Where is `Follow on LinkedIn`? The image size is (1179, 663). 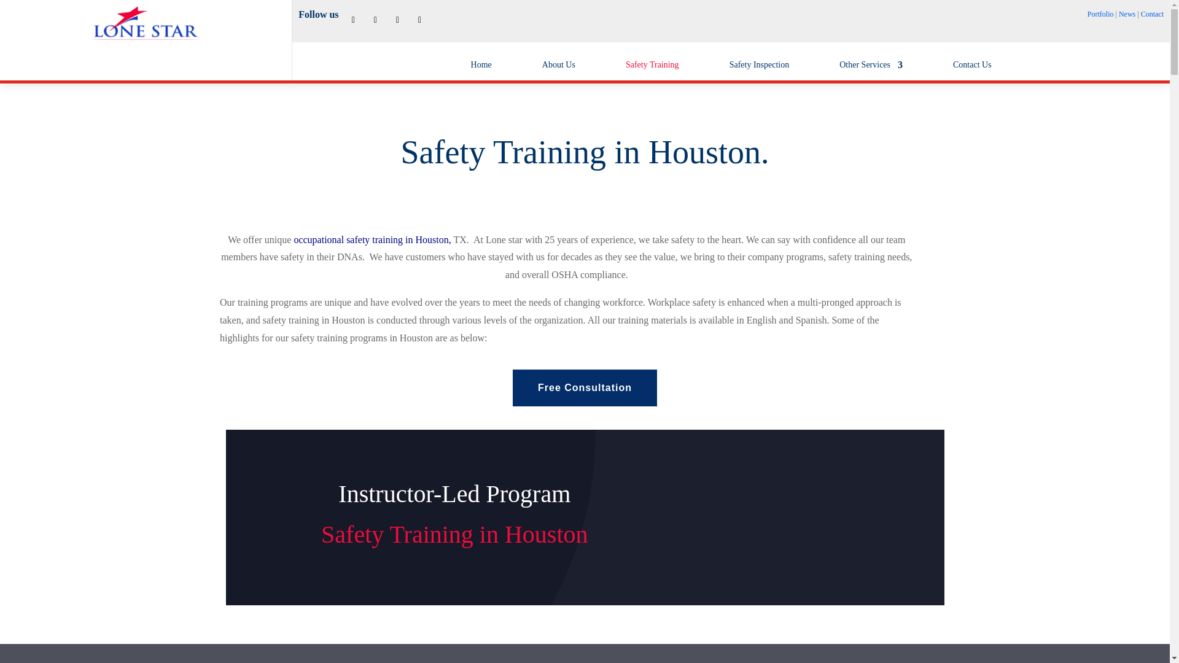
Follow on LinkedIn is located at coordinates (398, 20).